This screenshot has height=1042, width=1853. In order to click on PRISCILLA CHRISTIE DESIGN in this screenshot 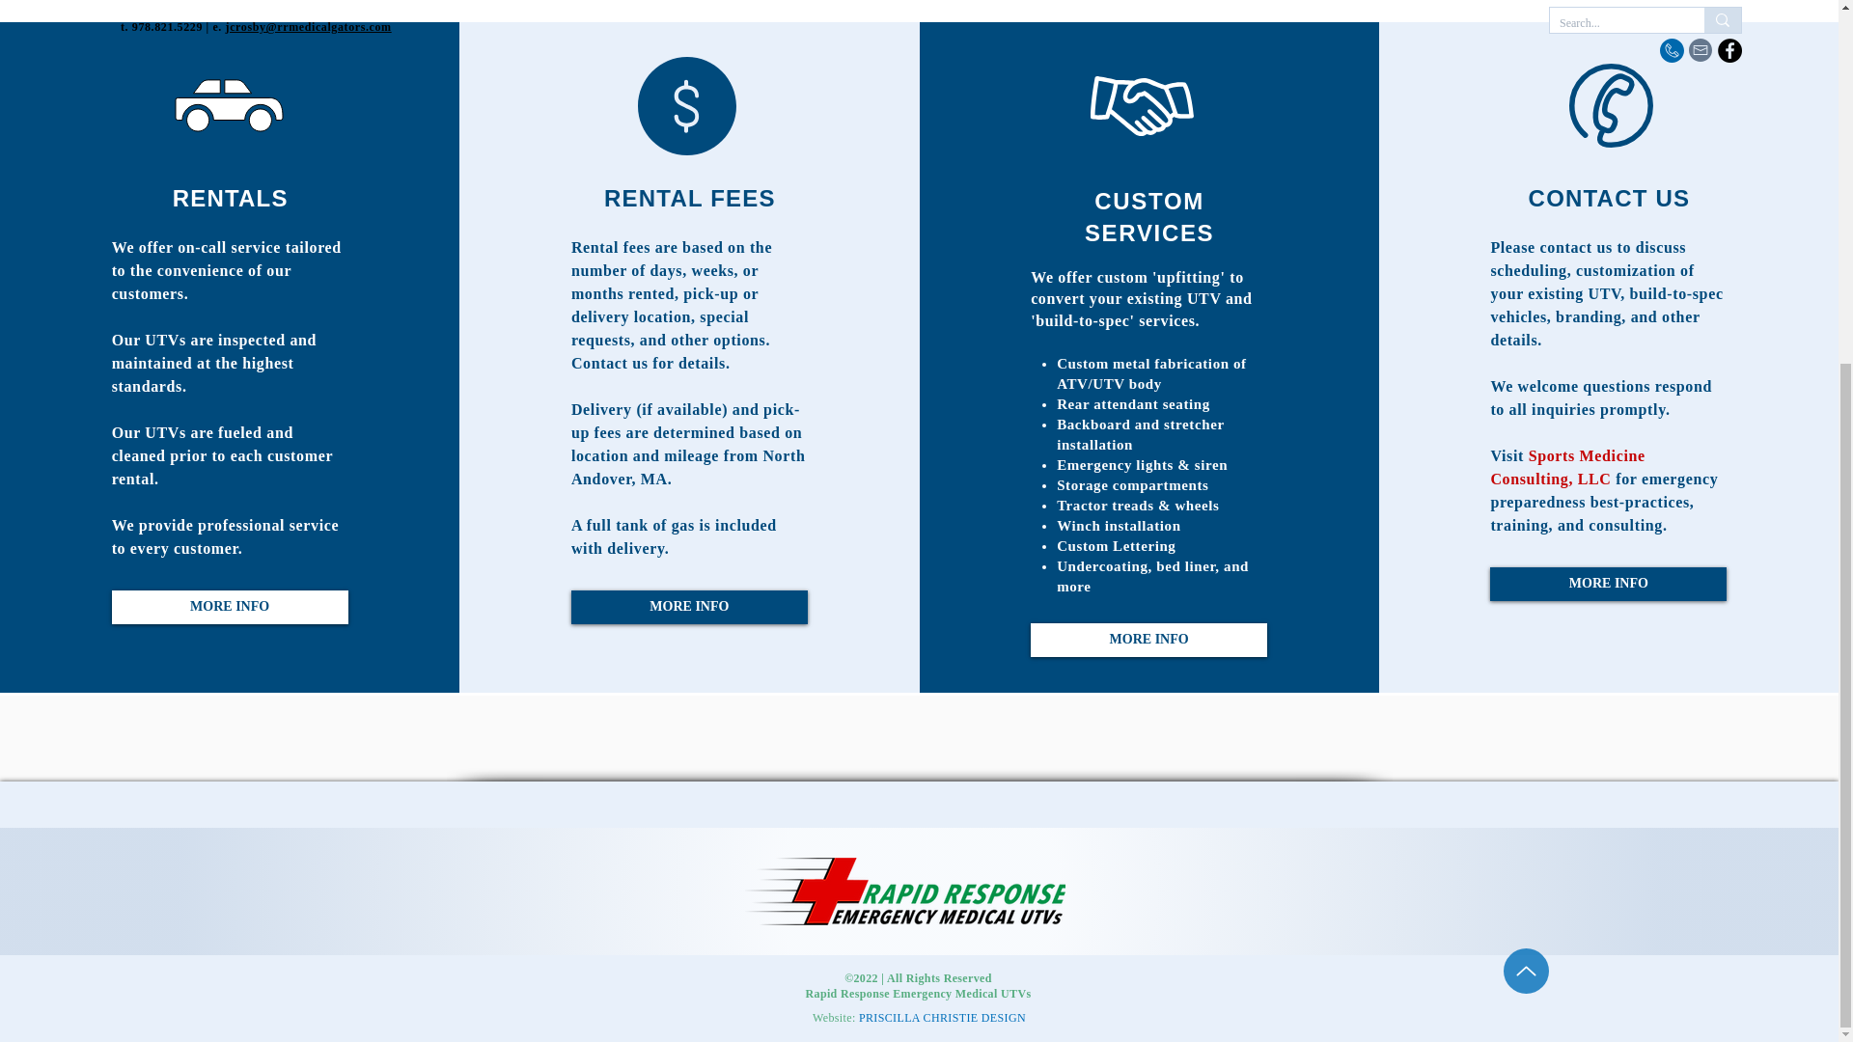, I will do `click(942, 1017)`.